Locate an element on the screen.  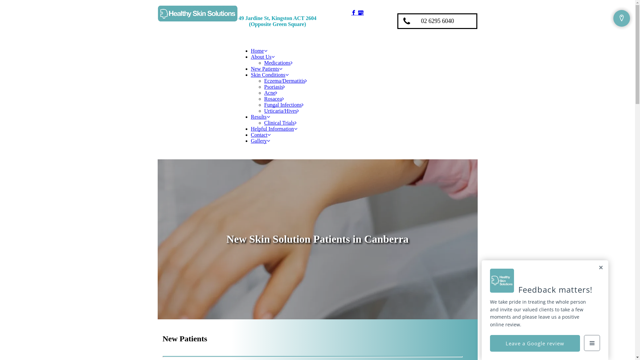
Urticaria/Hives is located at coordinates (281, 111).